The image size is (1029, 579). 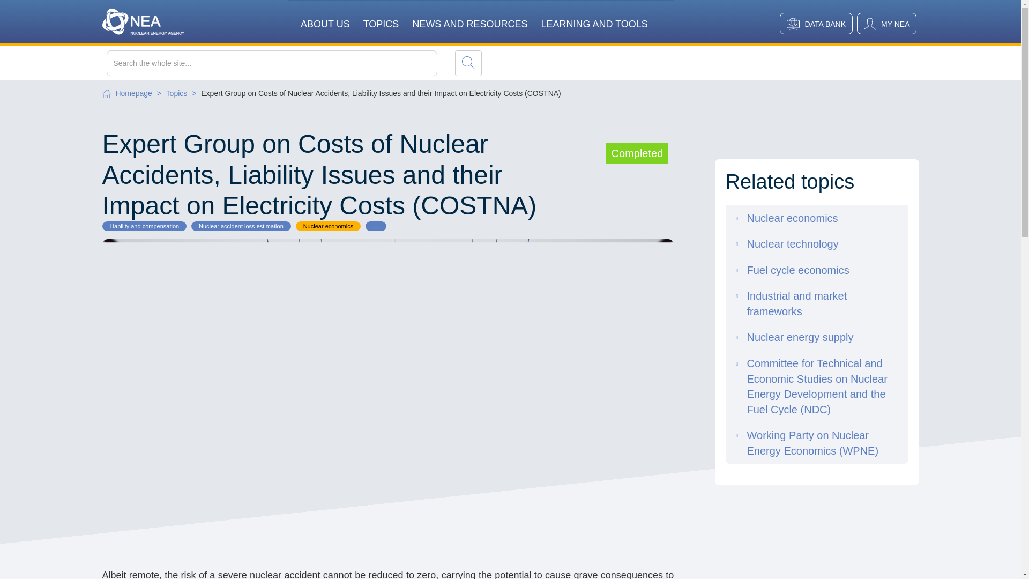 I want to click on TOPICS, so click(x=381, y=17).